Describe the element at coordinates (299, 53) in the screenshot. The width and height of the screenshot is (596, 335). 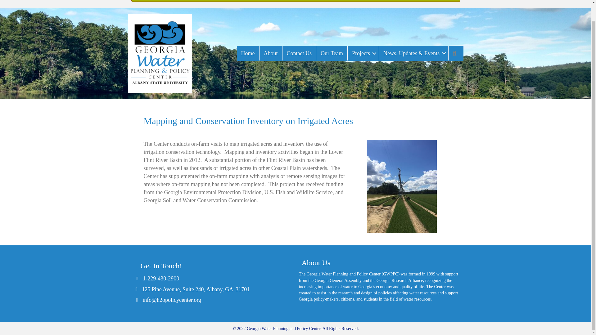
I see `Contact Us` at that location.